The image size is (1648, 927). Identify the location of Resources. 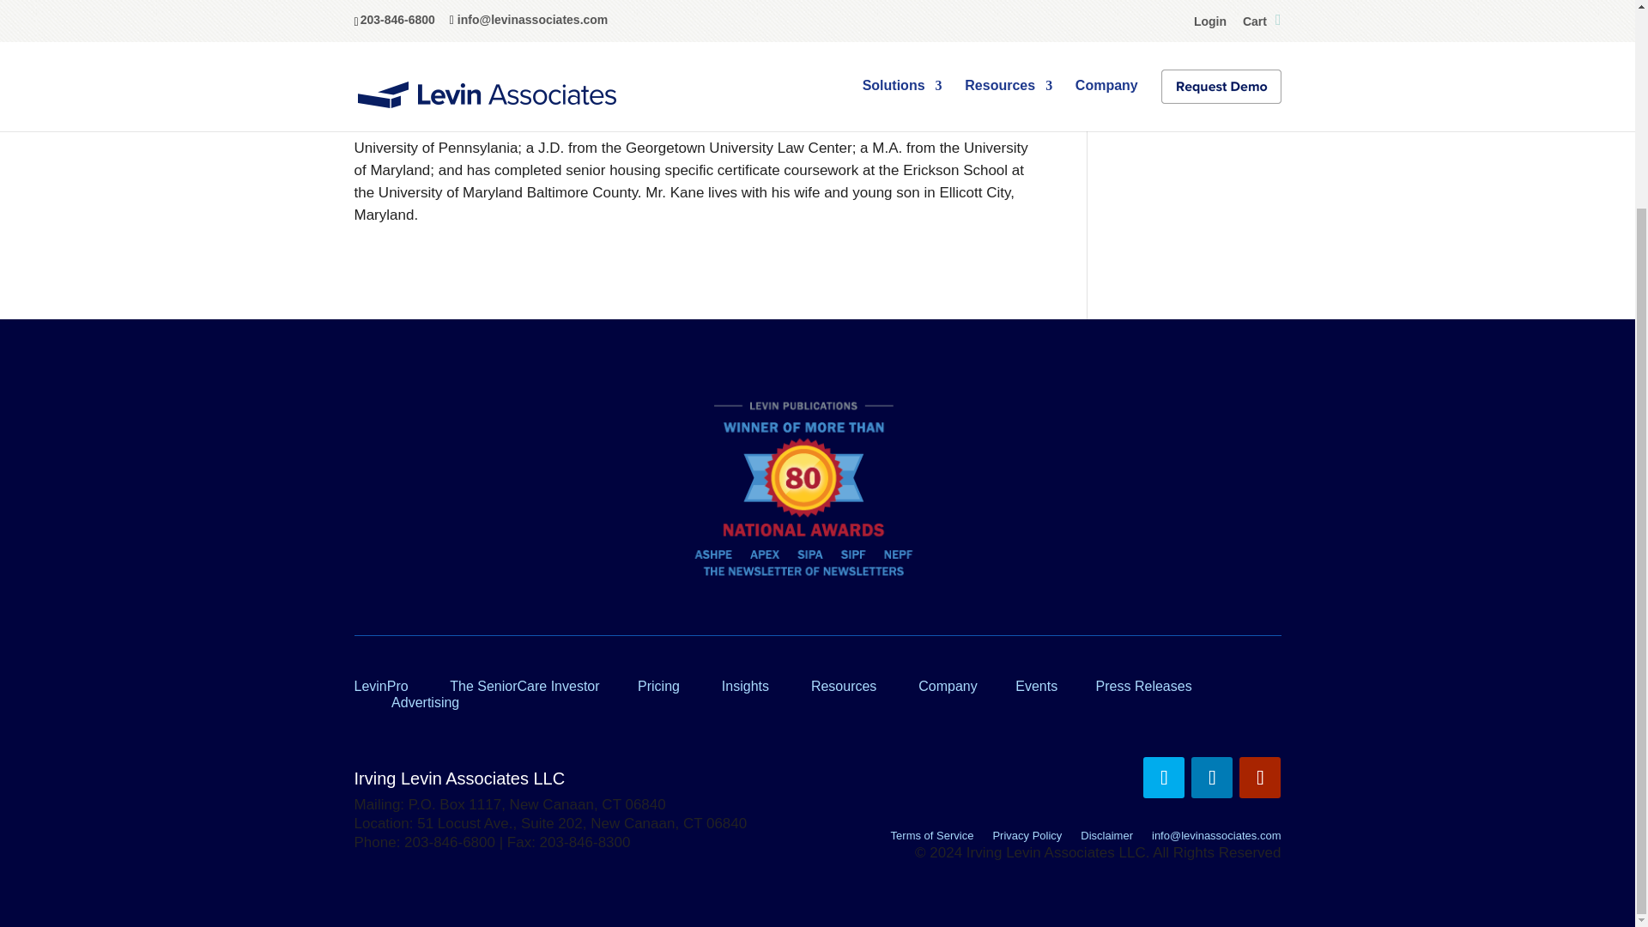
(843, 685).